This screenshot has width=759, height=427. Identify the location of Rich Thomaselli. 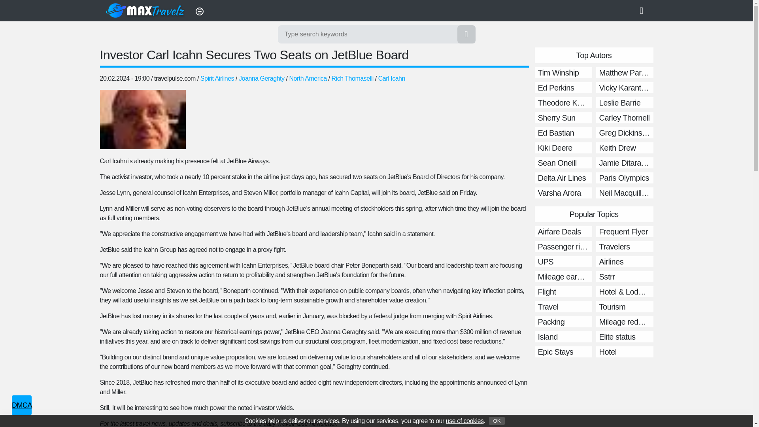
(353, 78).